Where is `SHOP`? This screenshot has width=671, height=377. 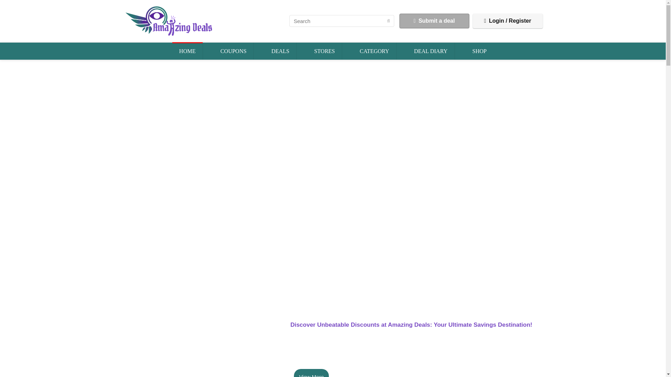 SHOP is located at coordinates (479, 51).